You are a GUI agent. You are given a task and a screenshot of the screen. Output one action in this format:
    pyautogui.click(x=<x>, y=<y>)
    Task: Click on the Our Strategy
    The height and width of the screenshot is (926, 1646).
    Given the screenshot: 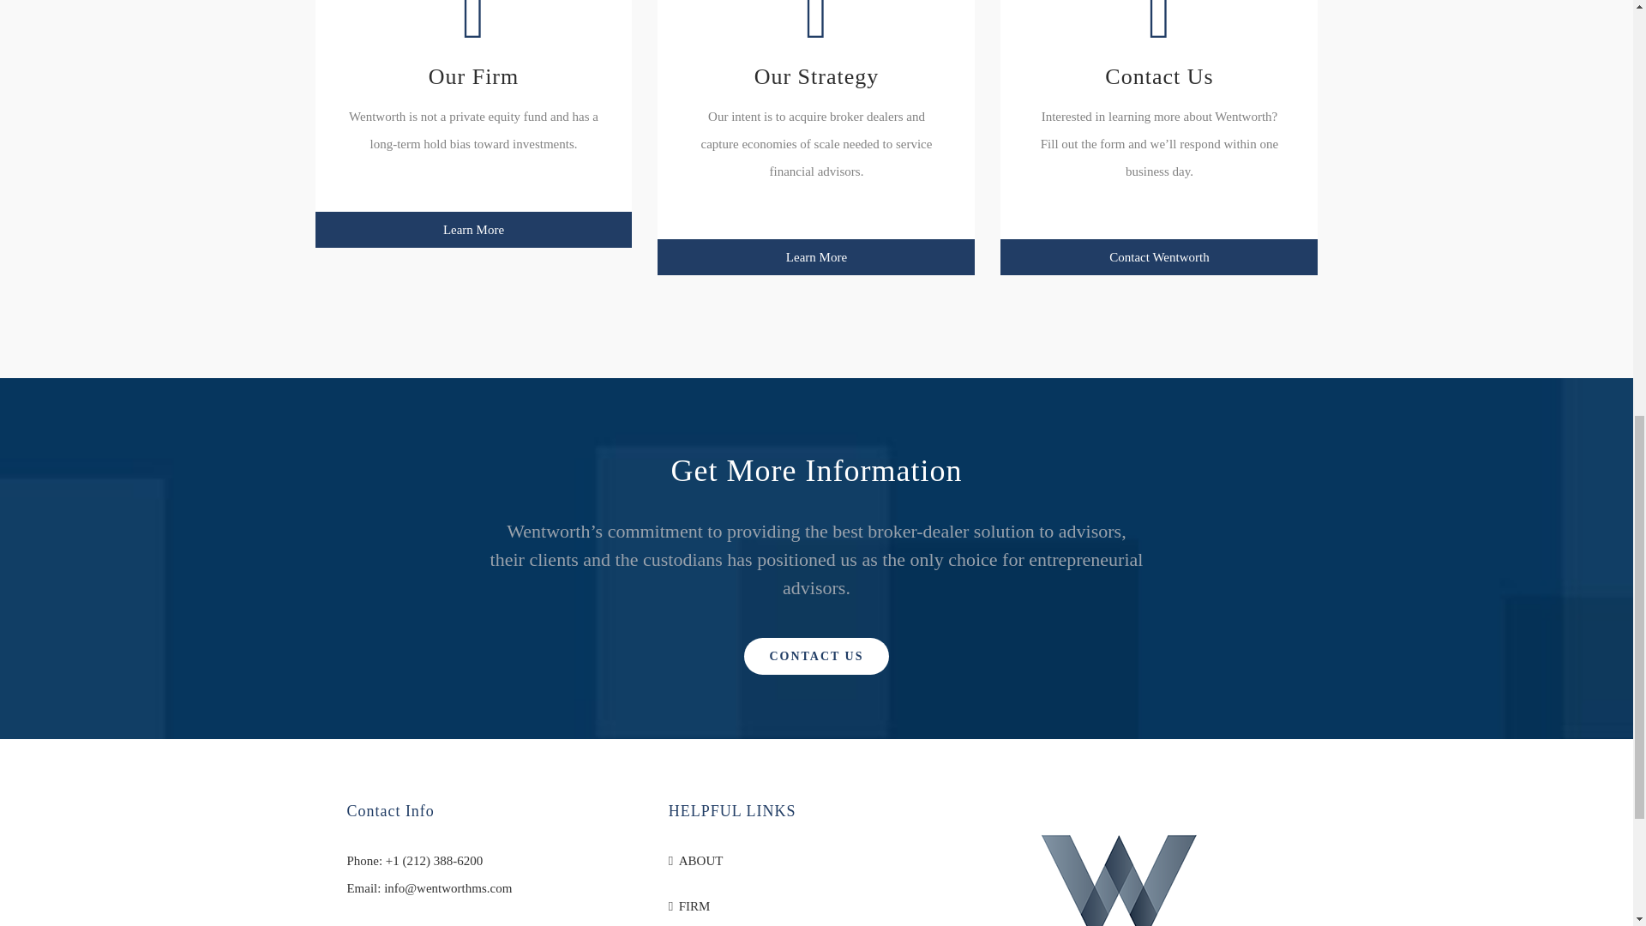 What is the action you would take?
    pyautogui.click(x=816, y=45)
    